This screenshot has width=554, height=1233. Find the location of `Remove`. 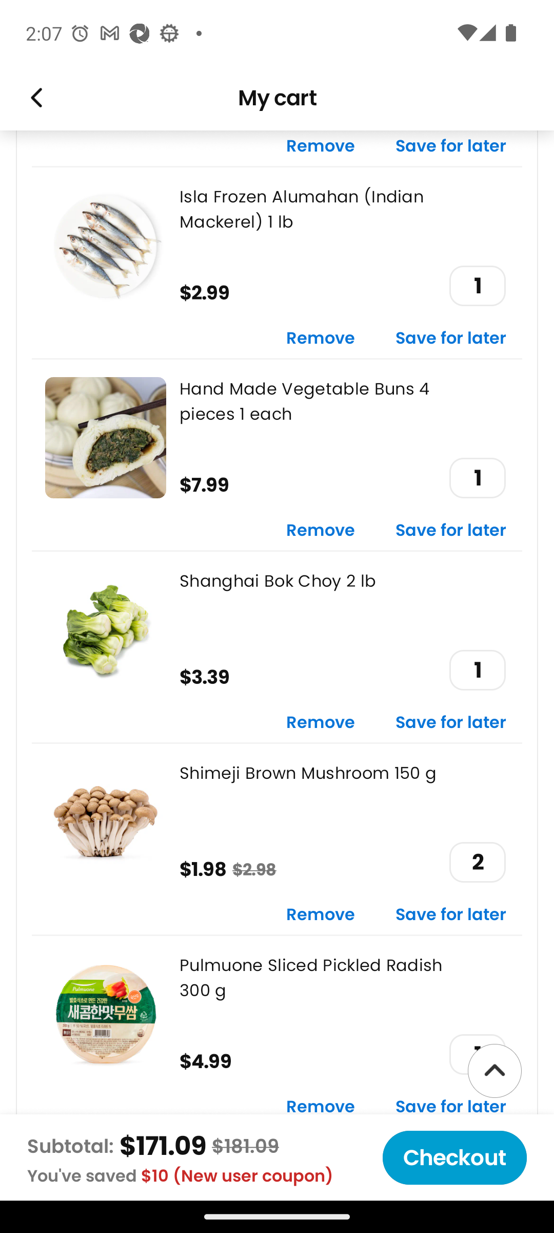

Remove is located at coordinates (321, 916).